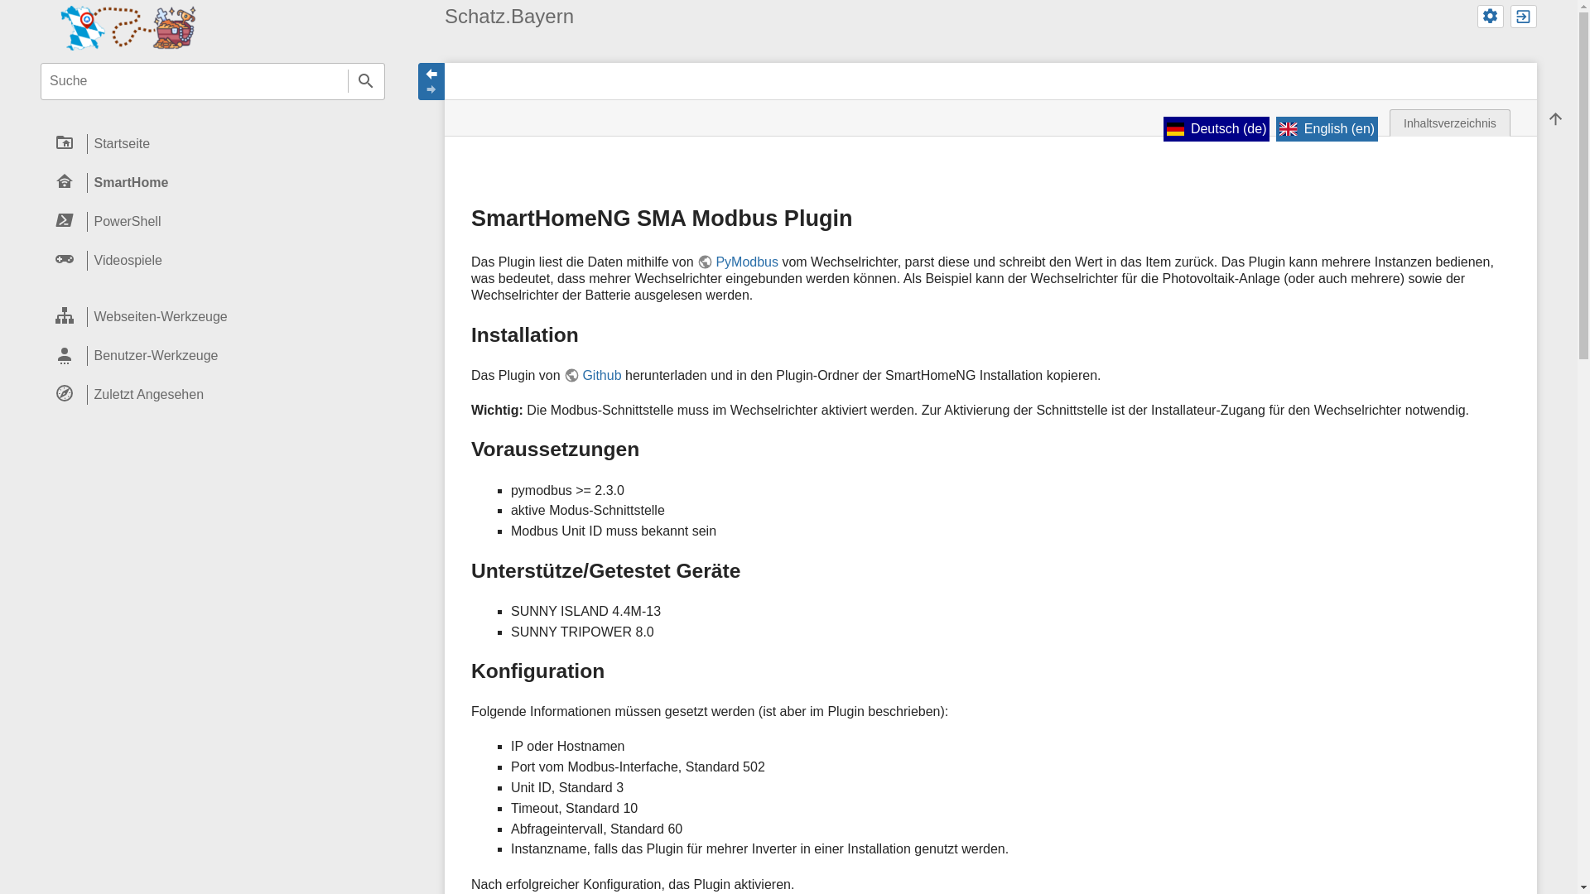 Image resolution: width=1590 pixels, height=894 pixels. I want to click on Videospiele, so click(213, 260).